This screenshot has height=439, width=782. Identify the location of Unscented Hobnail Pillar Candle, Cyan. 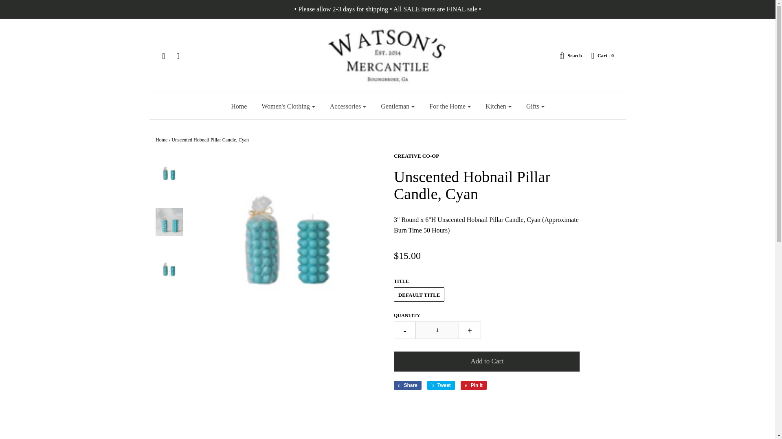
(169, 269).